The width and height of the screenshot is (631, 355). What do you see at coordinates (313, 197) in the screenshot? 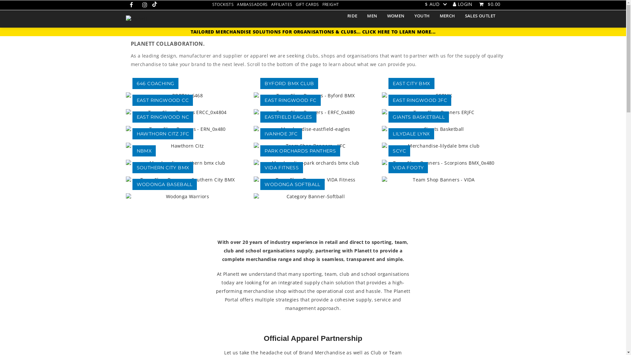
I see `Wodonga Softball` at bounding box center [313, 197].